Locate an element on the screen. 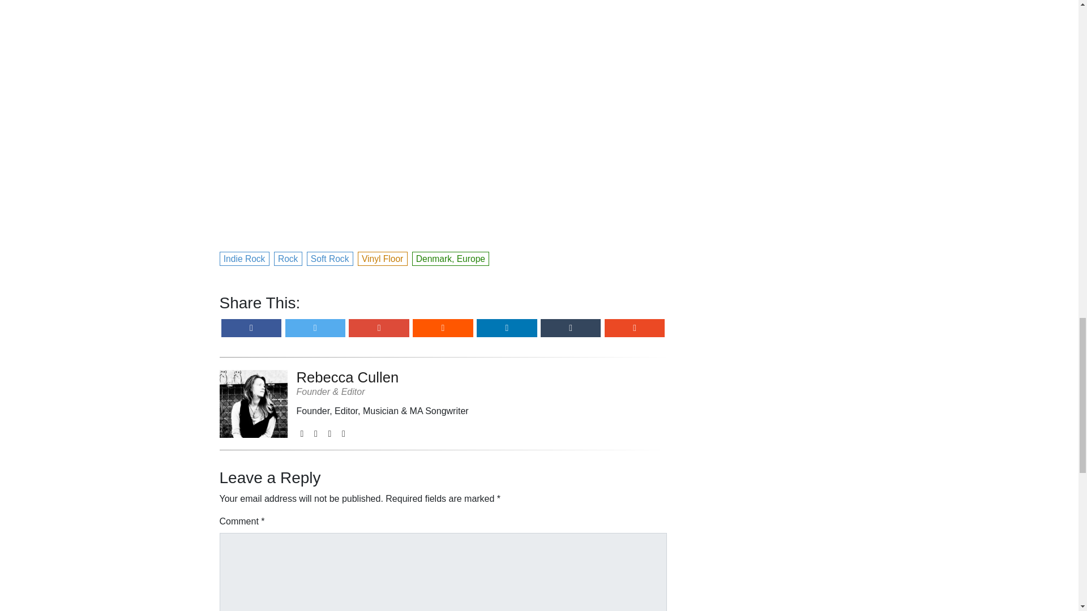 The image size is (1087, 611). Rock is located at coordinates (288, 257).